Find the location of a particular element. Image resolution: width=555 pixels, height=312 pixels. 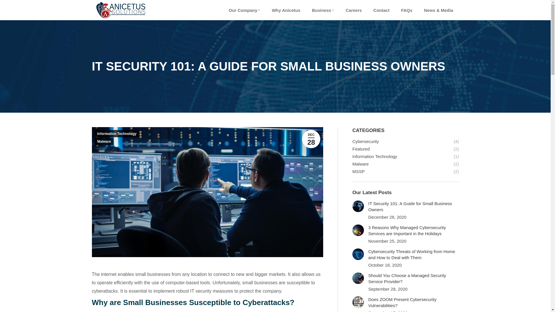

Malware is located at coordinates (104, 142).